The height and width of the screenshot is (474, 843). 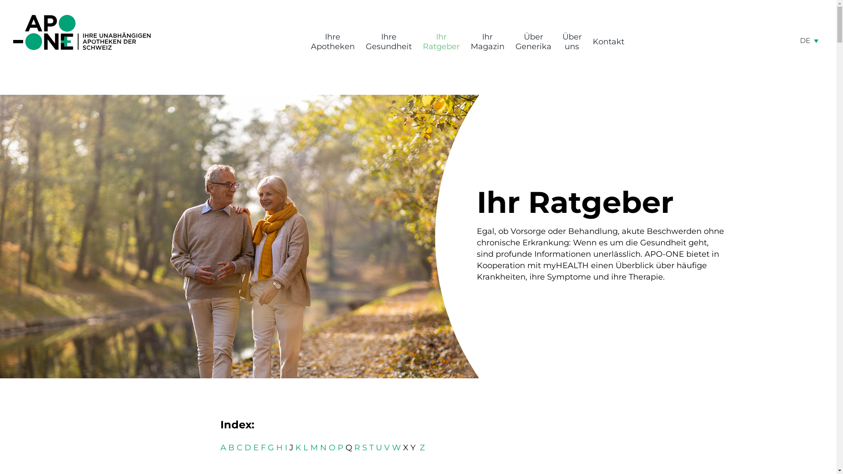 I want to click on Ihre
Apotheken, so click(x=333, y=42).